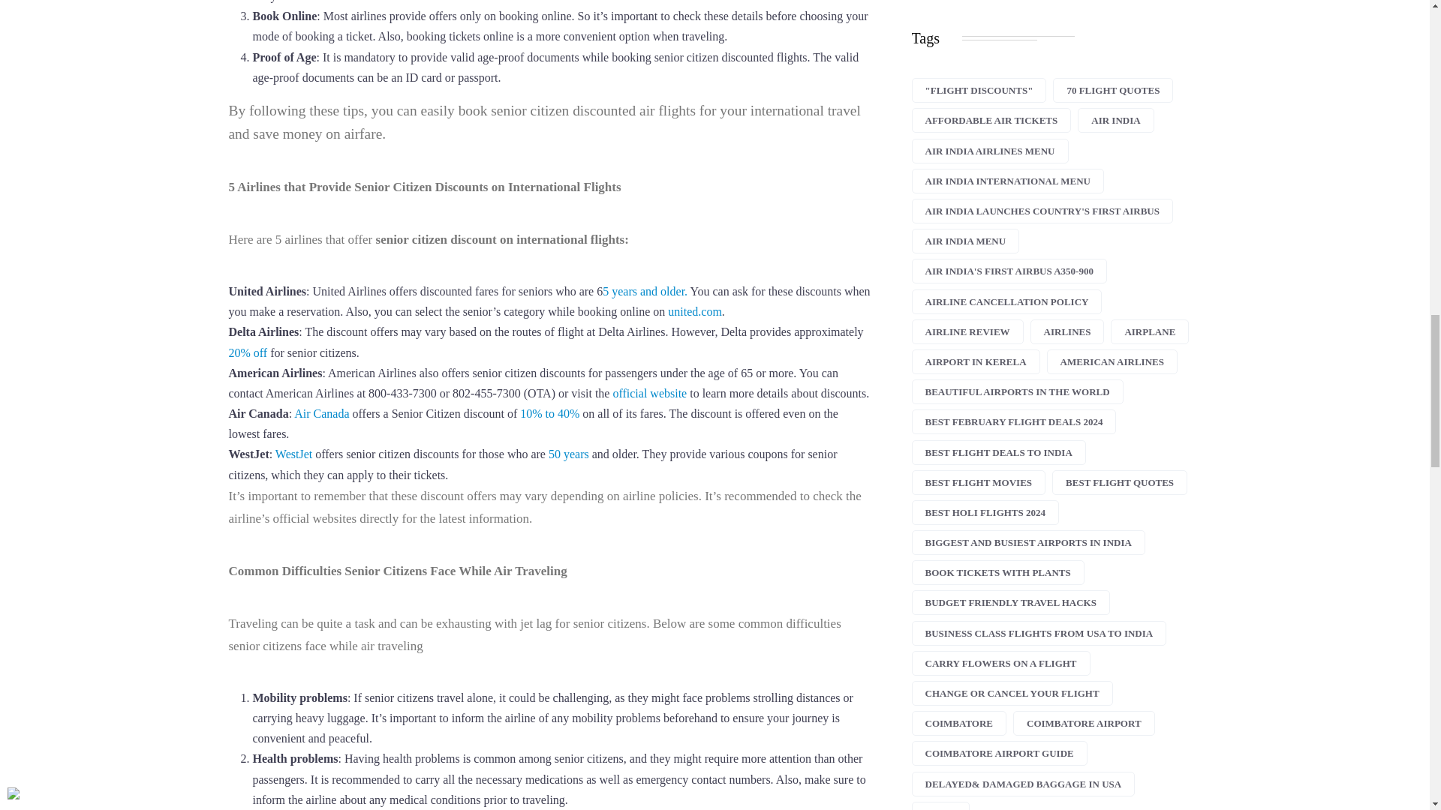 The height and width of the screenshot is (810, 1441). Describe the element at coordinates (321, 414) in the screenshot. I see `Air Canada` at that location.